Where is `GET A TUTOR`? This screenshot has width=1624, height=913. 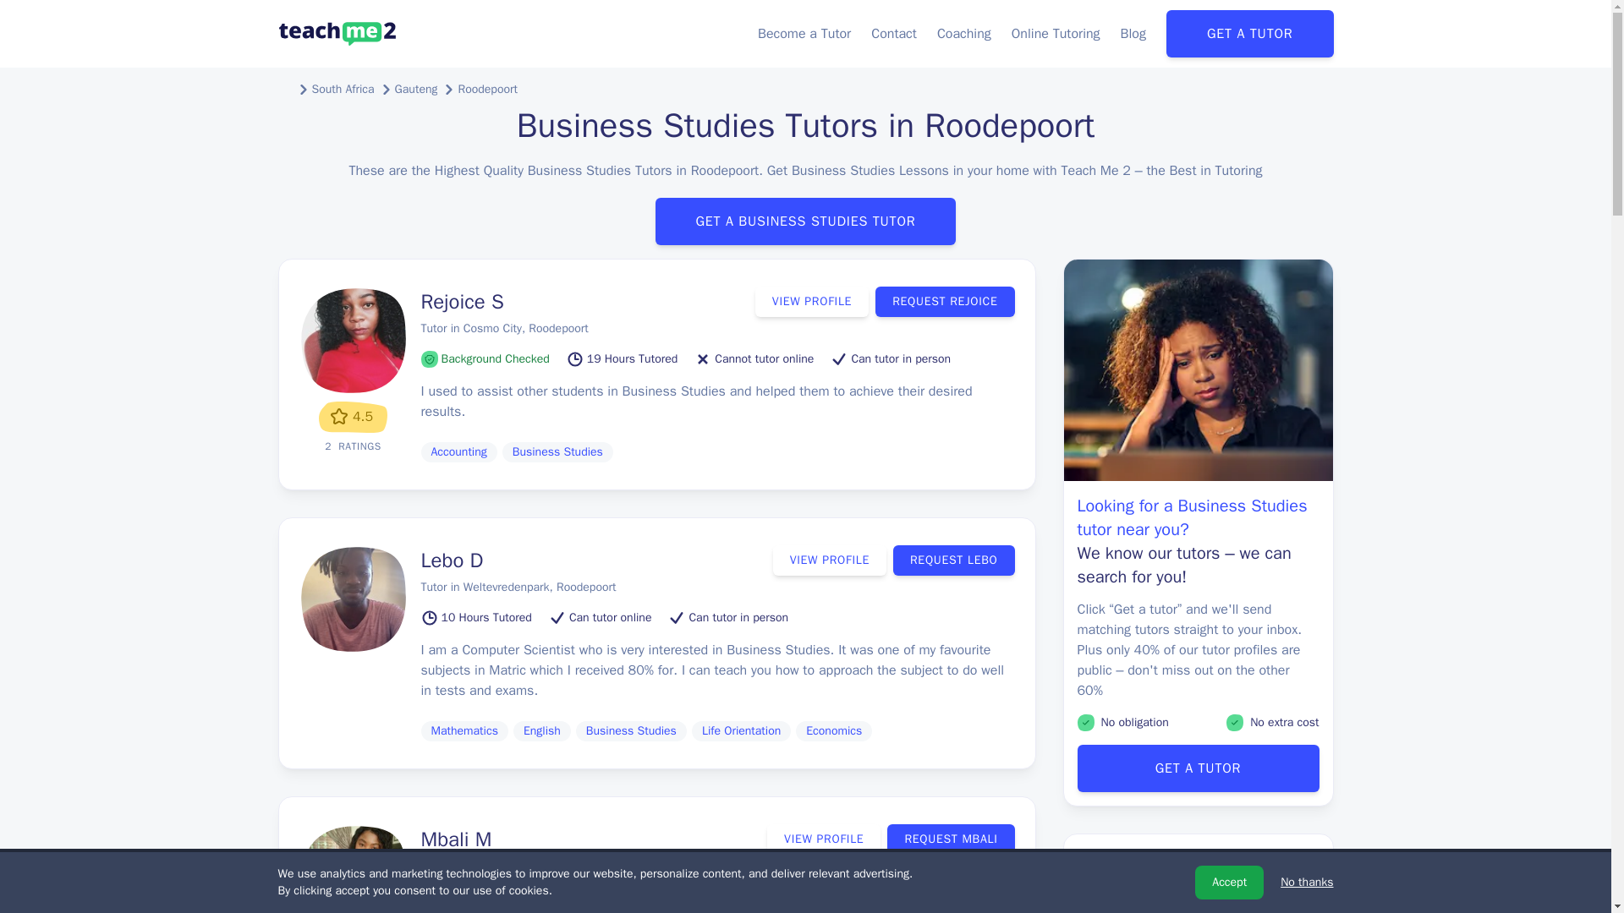
GET A TUTOR is located at coordinates (1249, 34).